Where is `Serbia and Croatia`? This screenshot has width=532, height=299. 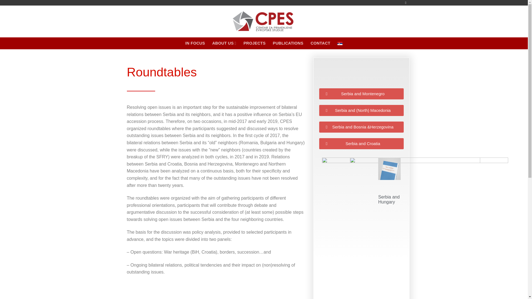
Serbia and Croatia is located at coordinates (361, 143).